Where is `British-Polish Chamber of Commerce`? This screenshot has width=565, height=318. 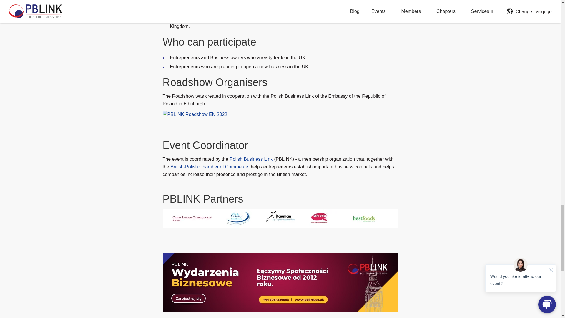 British-Polish Chamber of Commerce is located at coordinates (209, 167).